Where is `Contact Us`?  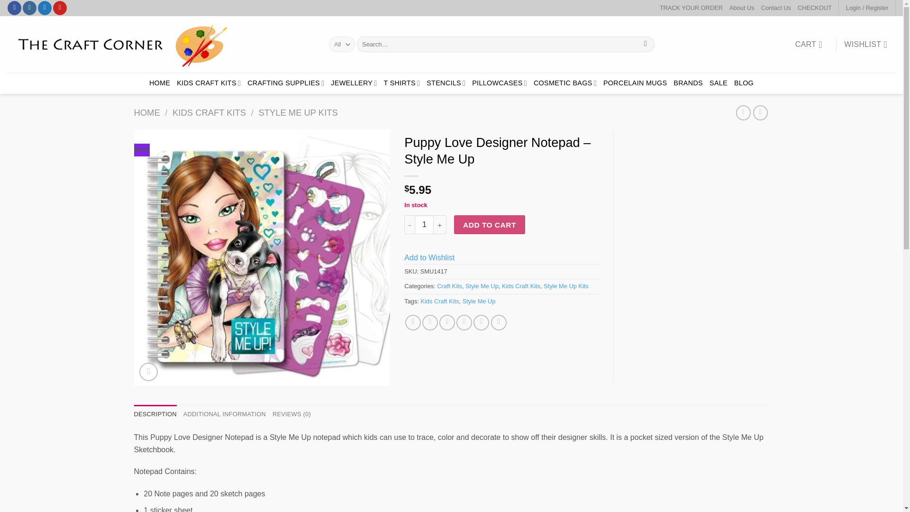 Contact Us is located at coordinates (775, 8).